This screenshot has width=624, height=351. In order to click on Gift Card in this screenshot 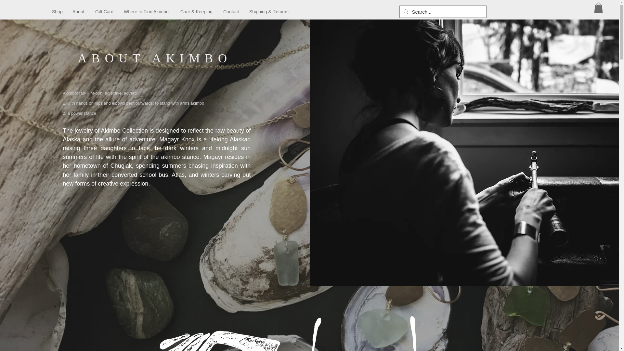, I will do `click(105, 12)`.